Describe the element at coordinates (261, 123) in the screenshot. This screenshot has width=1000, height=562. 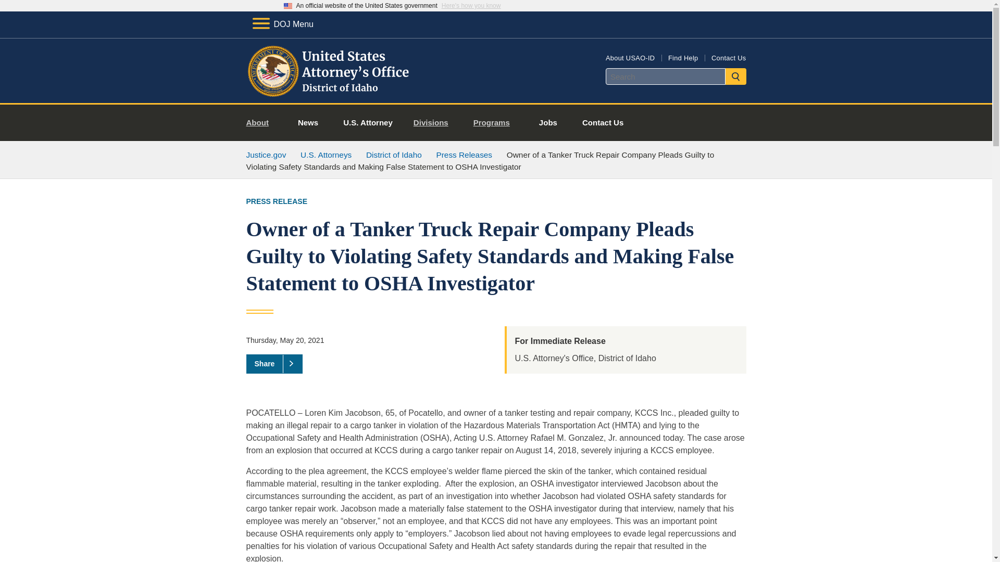
I see `About` at that location.